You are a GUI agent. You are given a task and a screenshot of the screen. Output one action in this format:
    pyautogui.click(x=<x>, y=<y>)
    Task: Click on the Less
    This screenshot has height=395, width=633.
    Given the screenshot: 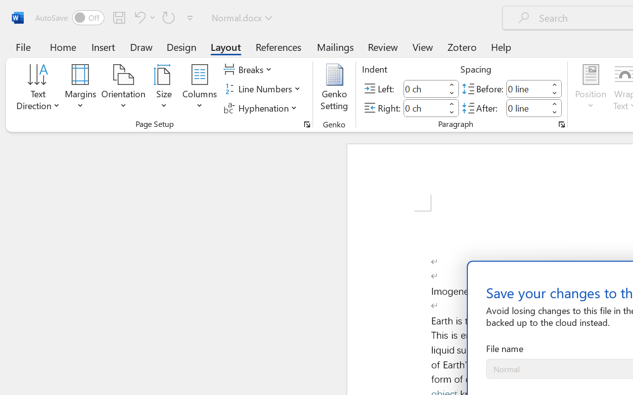 What is the action you would take?
    pyautogui.click(x=555, y=113)
    